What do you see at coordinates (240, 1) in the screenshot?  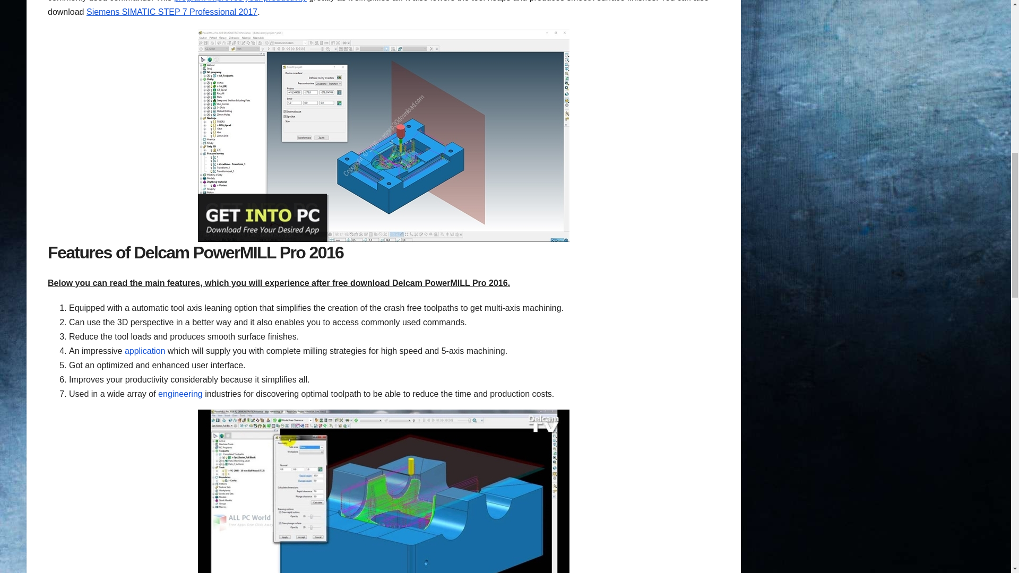 I see `program improves your productivity` at bounding box center [240, 1].